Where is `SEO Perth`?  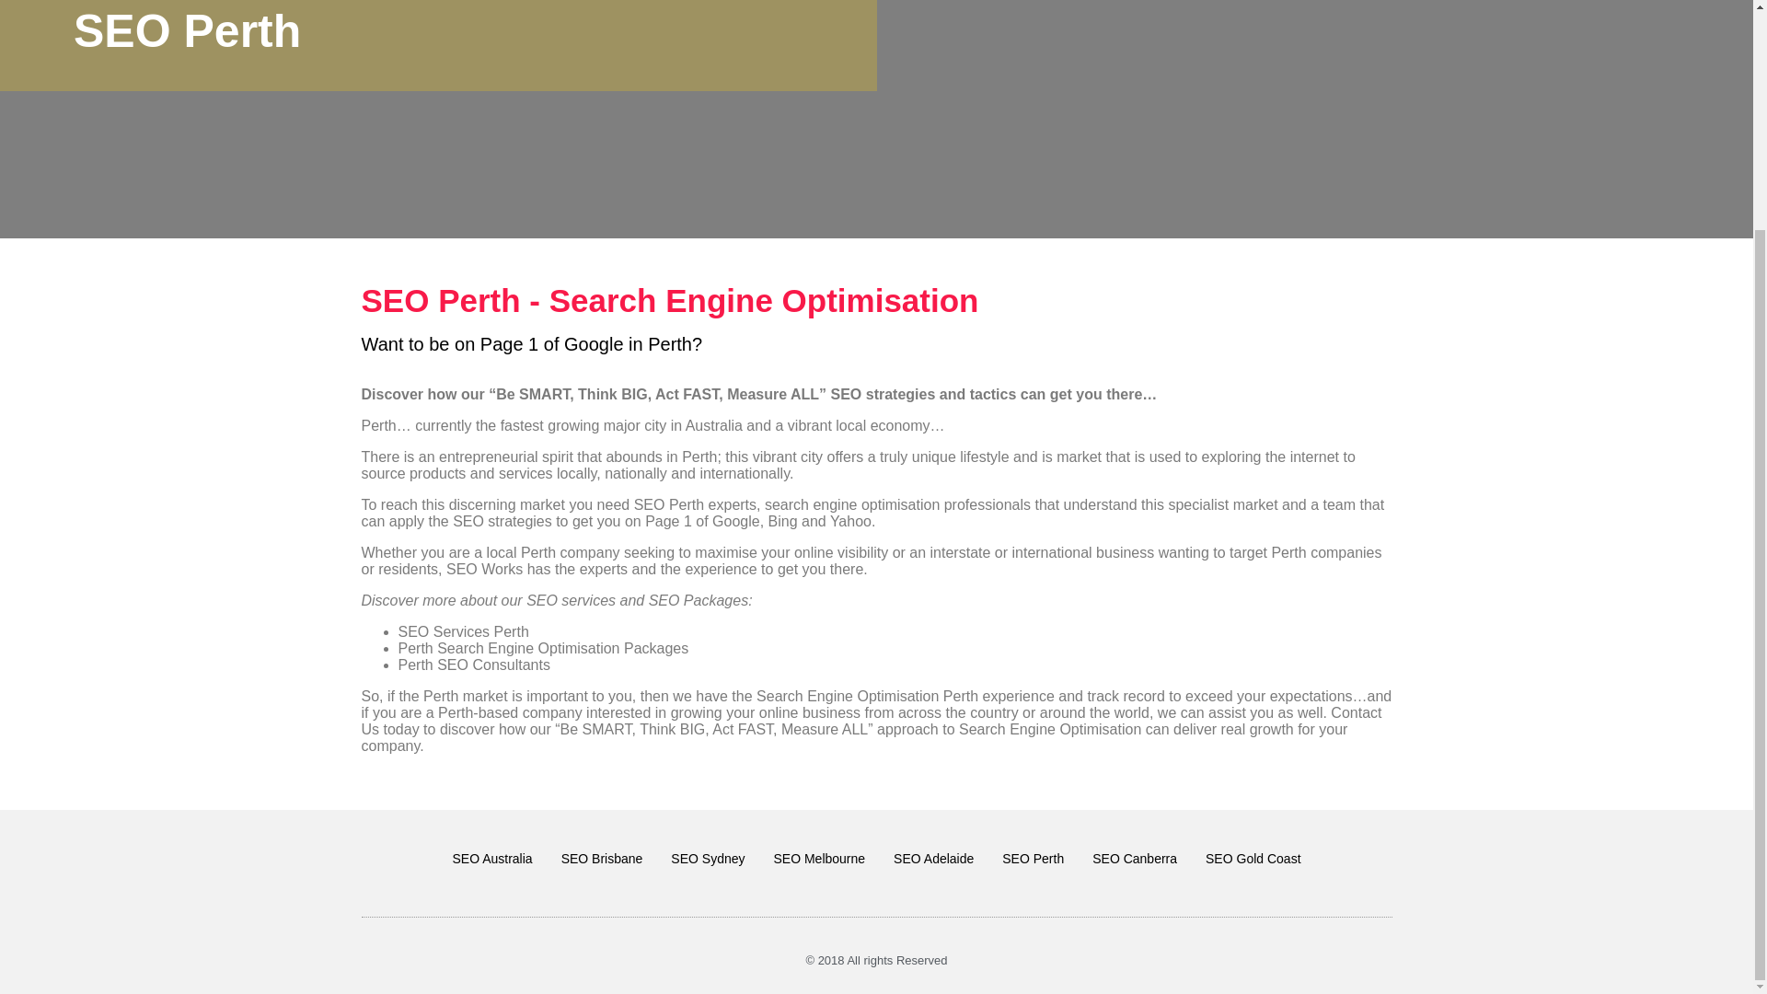 SEO Perth is located at coordinates (1033, 858).